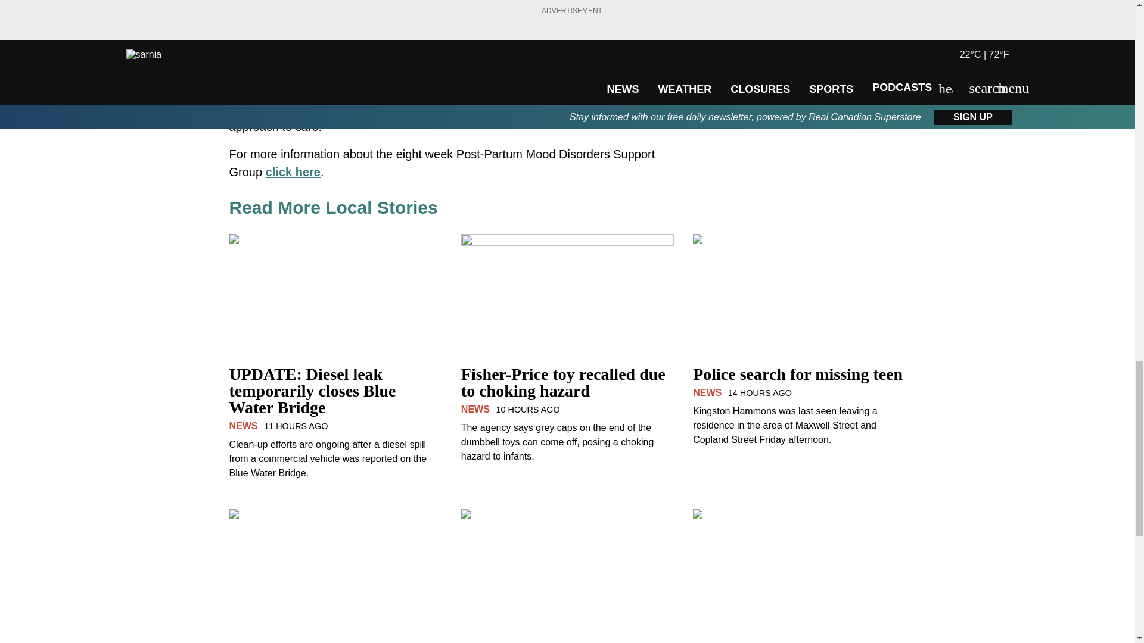 Image resolution: width=1144 pixels, height=643 pixels. I want to click on UPDATE: Diesel leak temporarily closes Blue Water Bridge, so click(335, 398).